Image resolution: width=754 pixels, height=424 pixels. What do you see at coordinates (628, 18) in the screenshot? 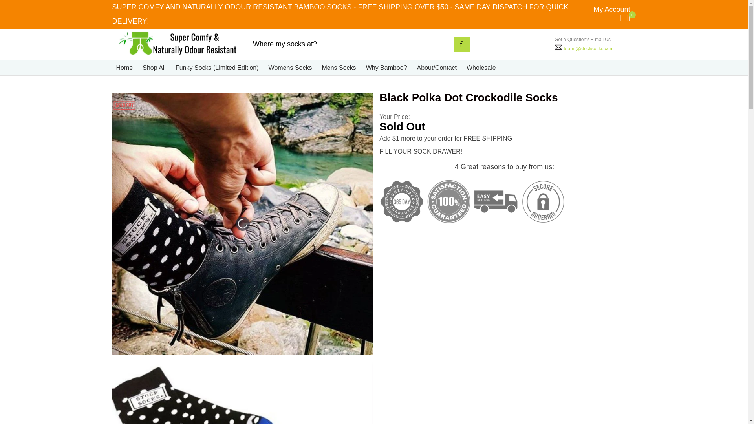
I see `0` at bounding box center [628, 18].